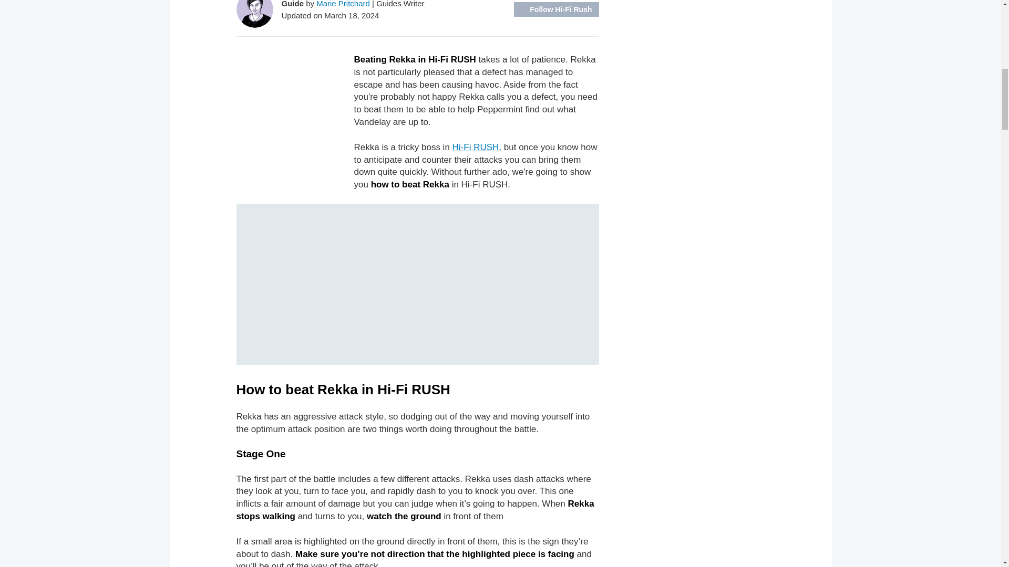 This screenshot has height=567, width=1009. Describe the element at coordinates (476, 147) in the screenshot. I see `Hi-Fi RUSH` at that location.